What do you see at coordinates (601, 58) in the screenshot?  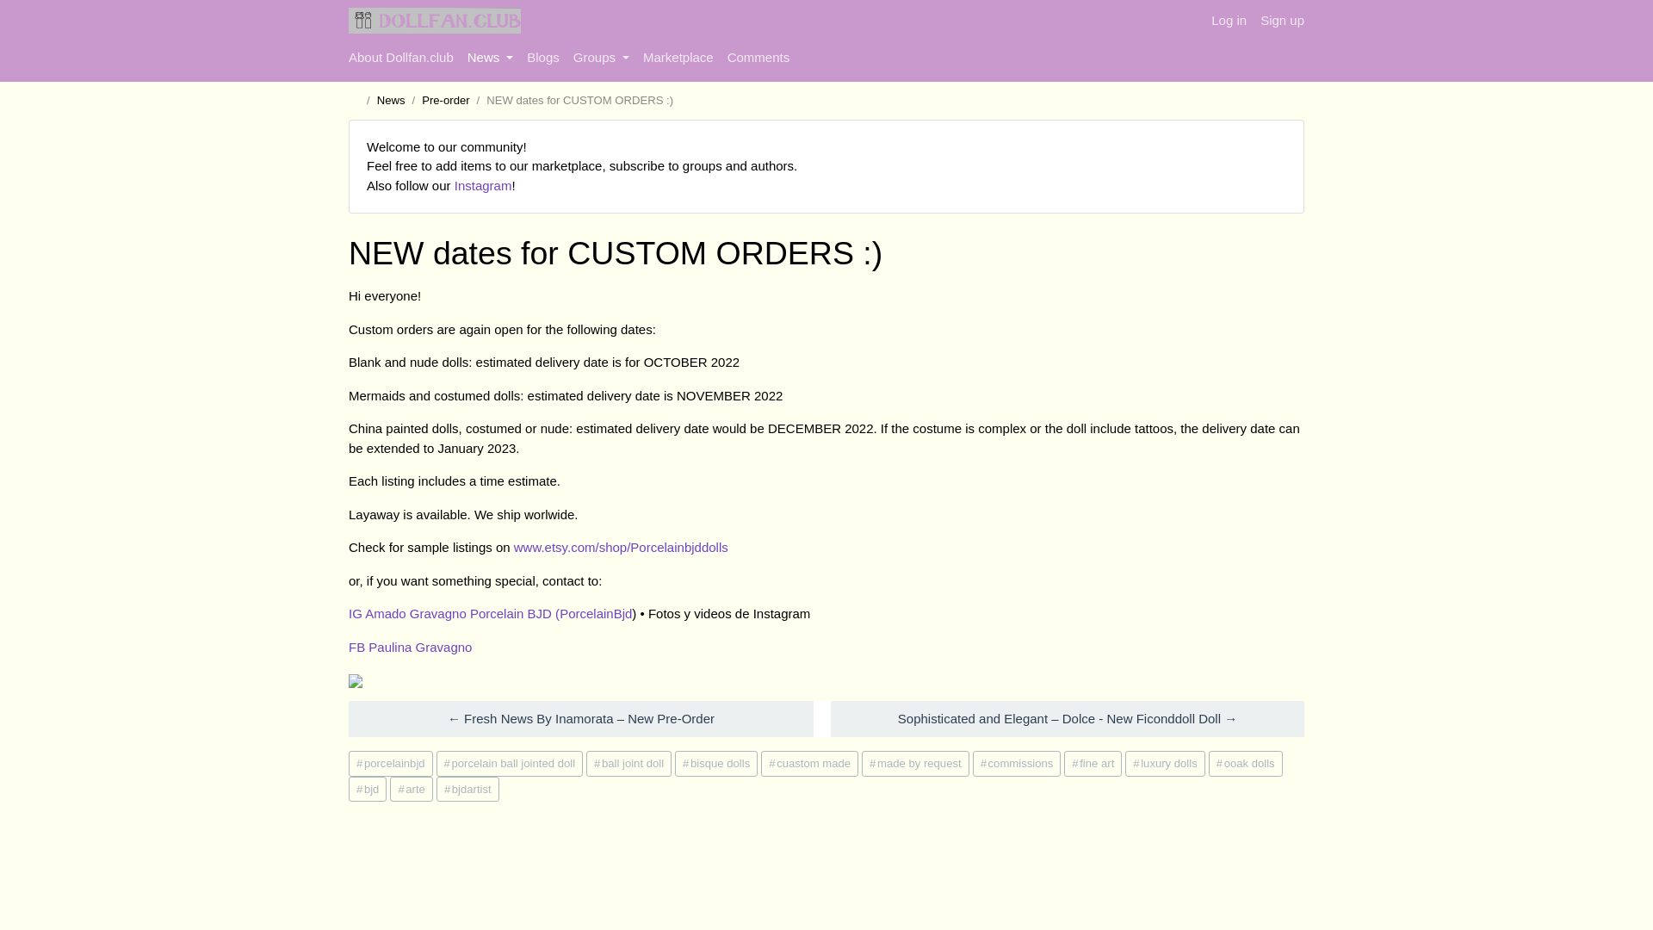 I see `Groups` at bounding box center [601, 58].